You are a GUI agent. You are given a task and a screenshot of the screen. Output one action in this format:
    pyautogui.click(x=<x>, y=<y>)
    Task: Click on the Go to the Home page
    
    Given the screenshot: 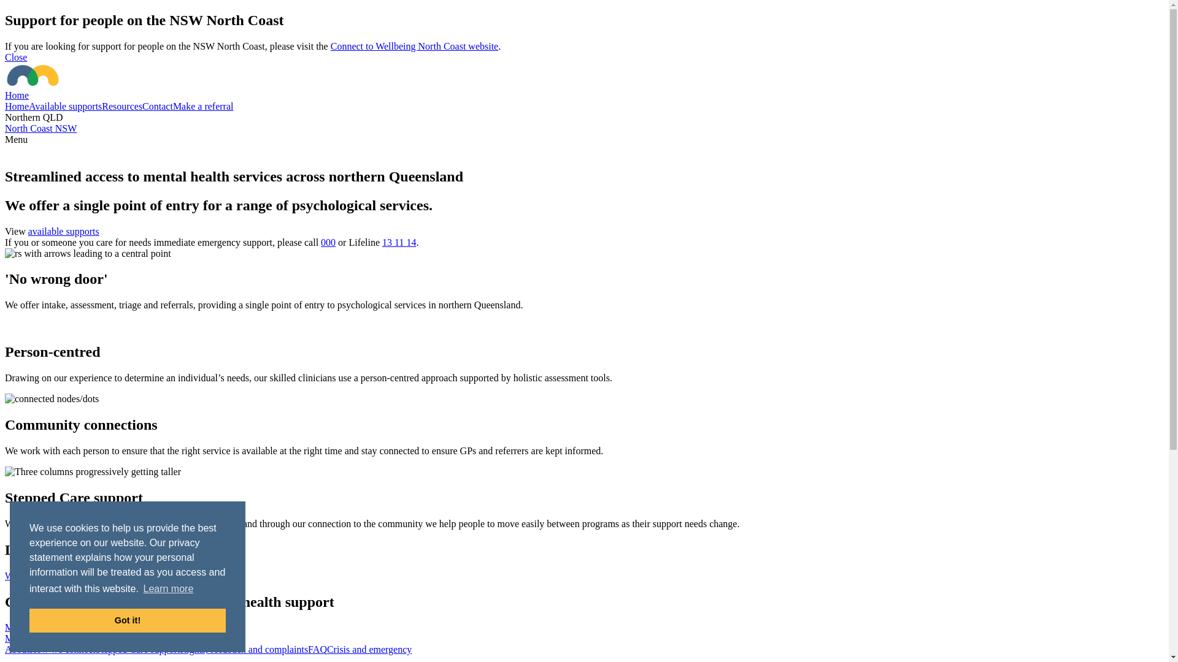 What is the action you would take?
    pyautogui.click(x=33, y=75)
    